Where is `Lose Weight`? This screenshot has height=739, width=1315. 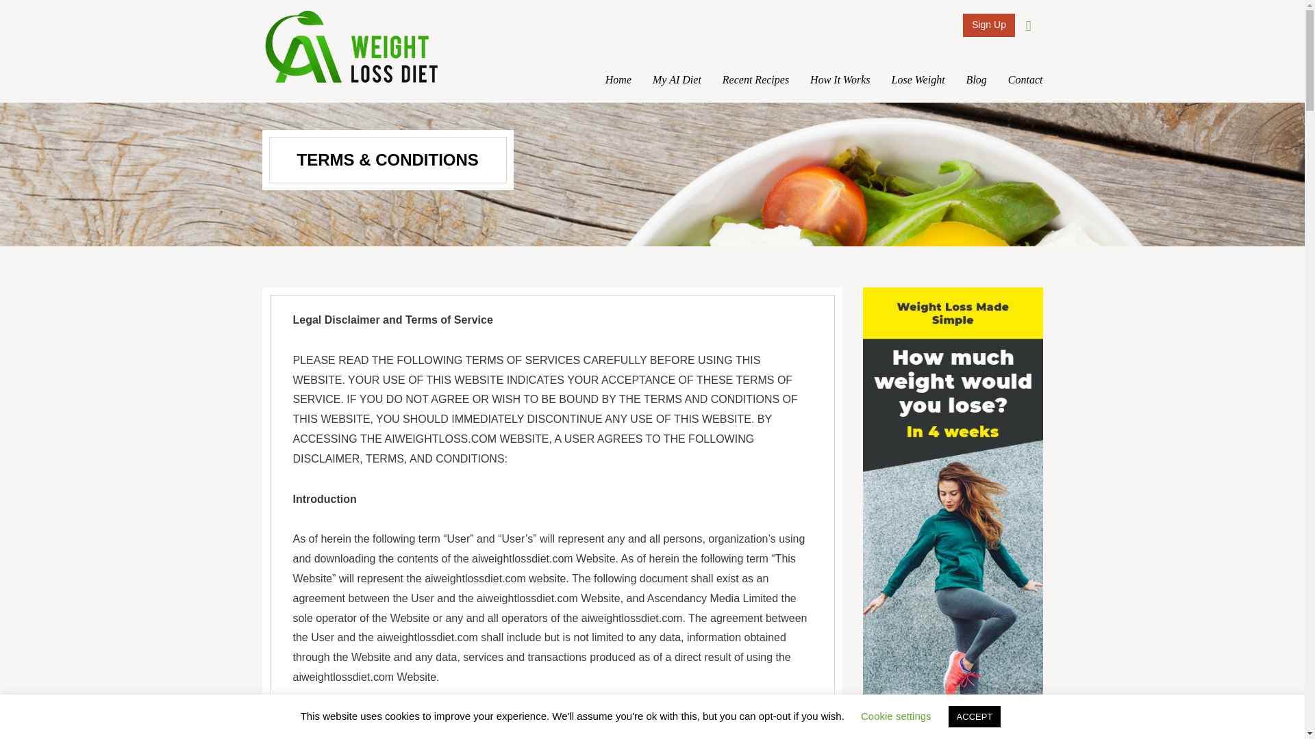 Lose Weight is located at coordinates (918, 80).